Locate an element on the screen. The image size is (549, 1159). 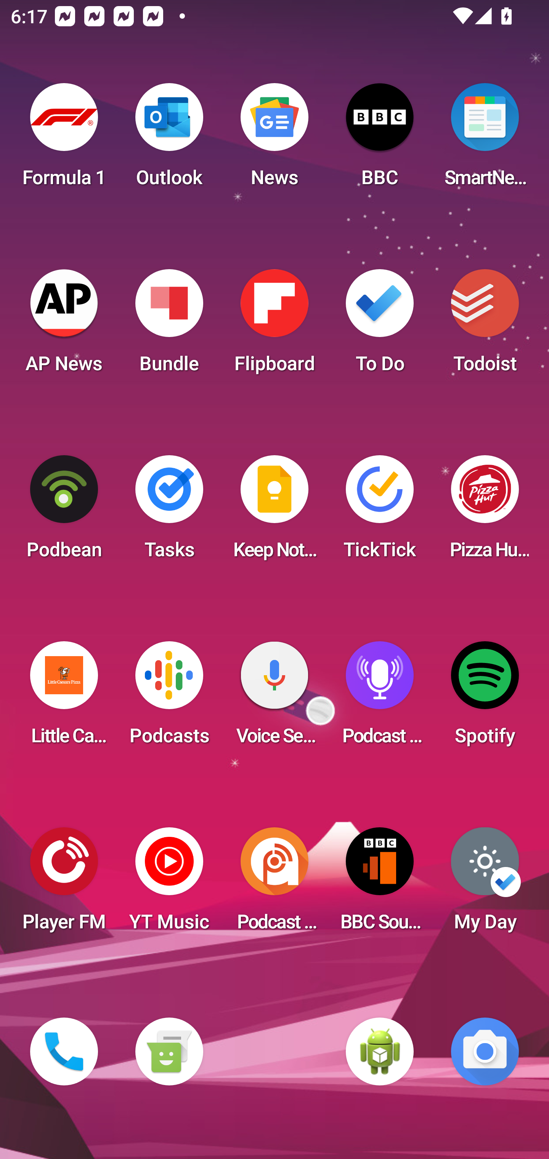
Podbean is located at coordinates (64, 512).